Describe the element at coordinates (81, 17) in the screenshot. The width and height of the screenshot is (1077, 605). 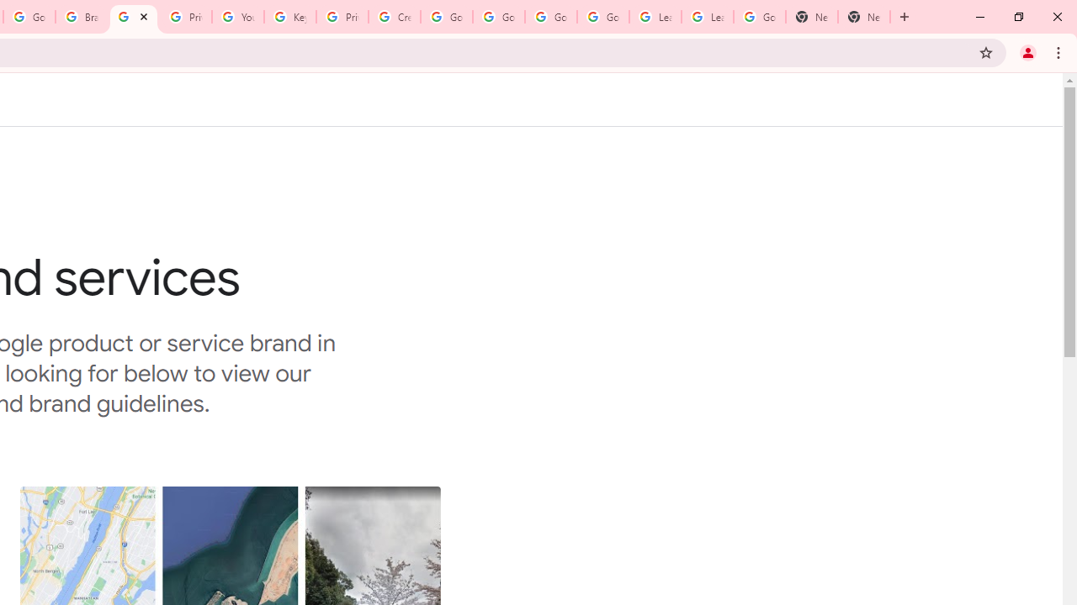
I see `Brand Resource Center` at that location.